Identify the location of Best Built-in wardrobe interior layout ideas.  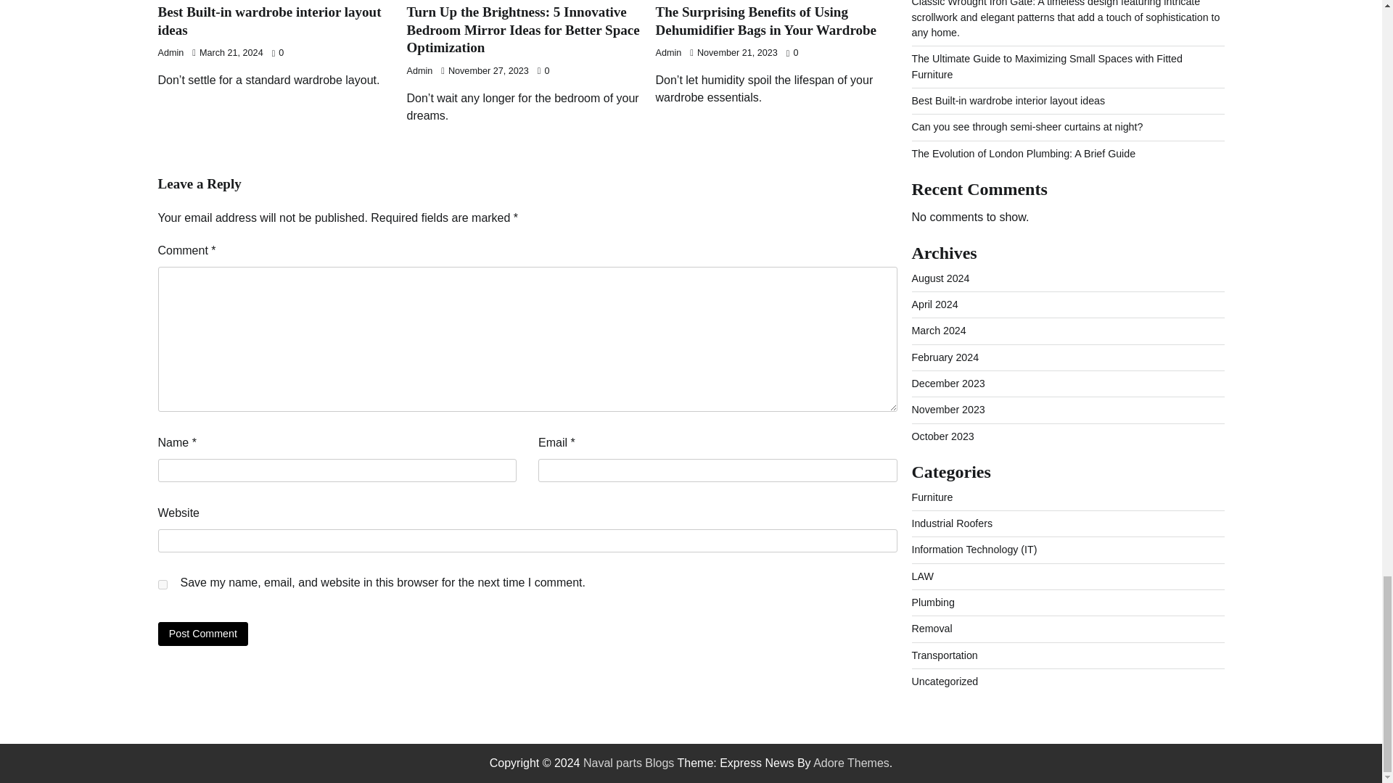
(270, 20).